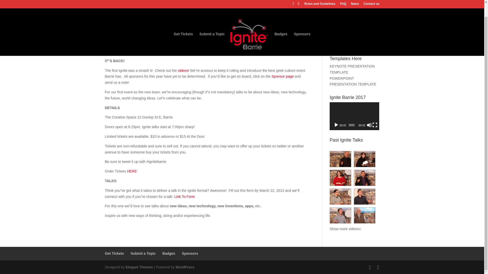 This screenshot has height=274, width=488. Describe the element at coordinates (341, 215) in the screenshot. I see `Dan Lerch - Ignite-Speaker8` at that location.